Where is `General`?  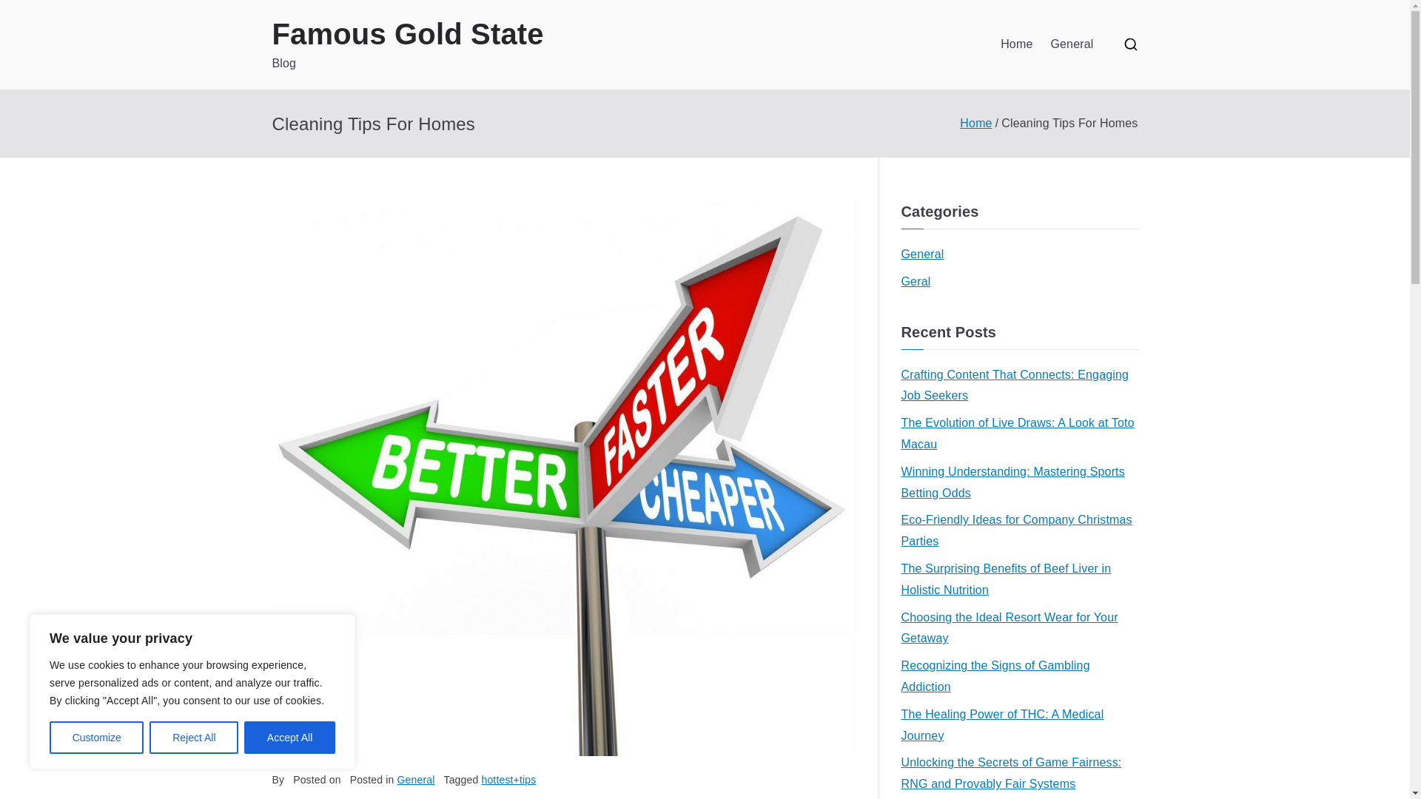
General is located at coordinates (416, 780).